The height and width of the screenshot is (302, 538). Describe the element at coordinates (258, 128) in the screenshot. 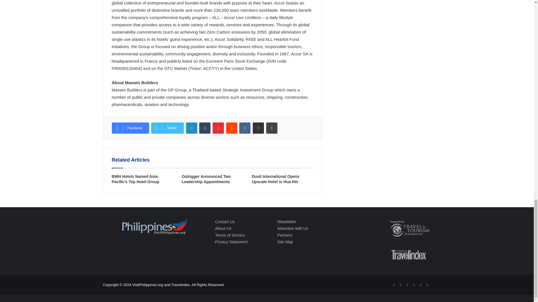

I see `Share via Email` at that location.